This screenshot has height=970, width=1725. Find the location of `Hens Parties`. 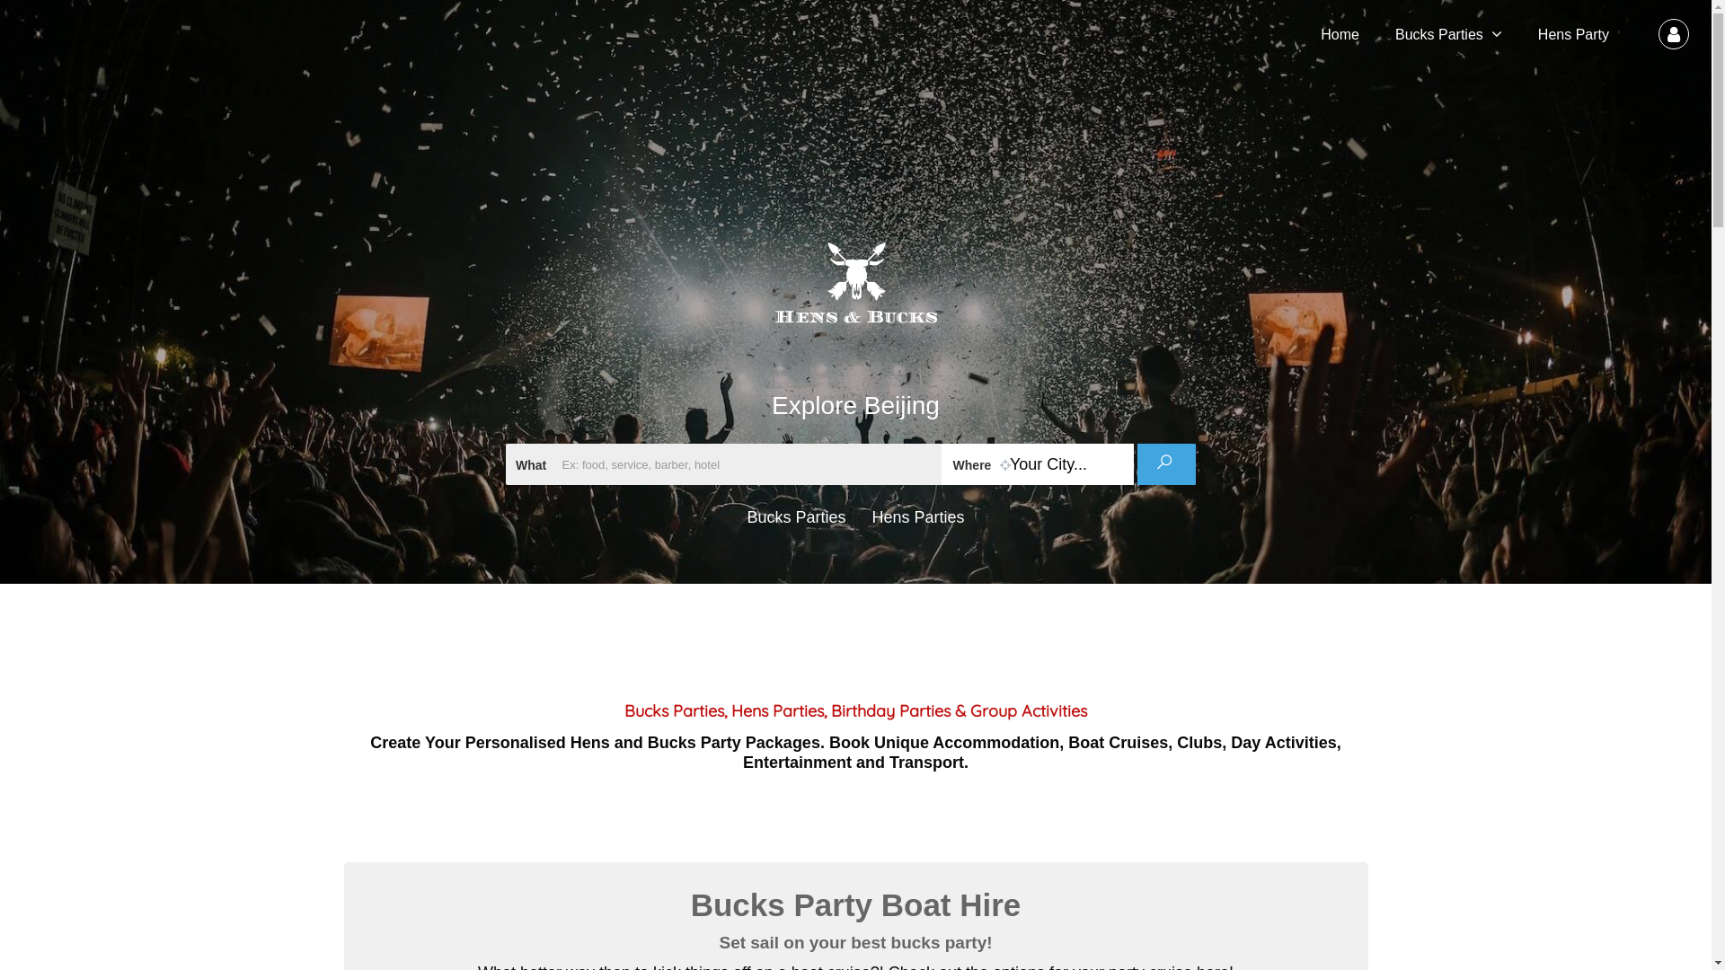

Hens Parties is located at coordinates (918, 517).